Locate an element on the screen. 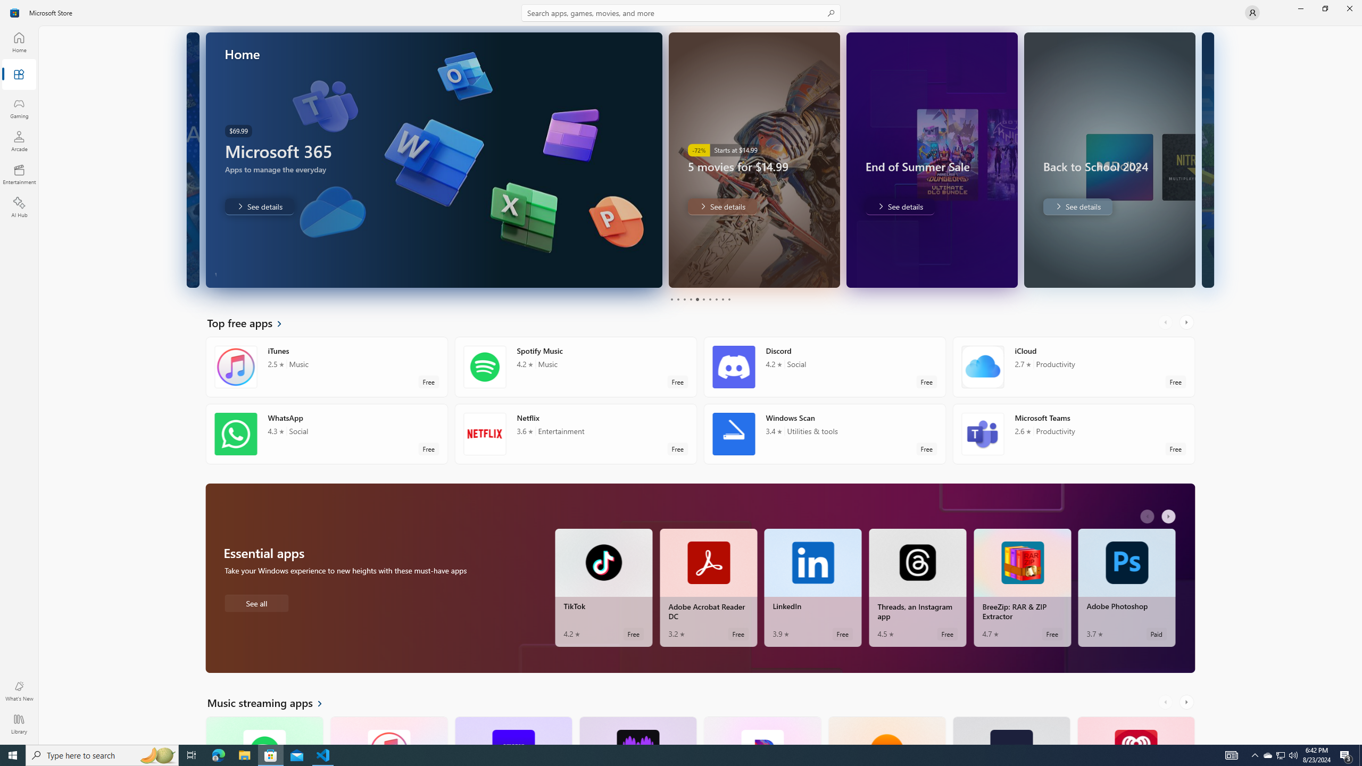  Page 4 is located at coordinates (691, 299).